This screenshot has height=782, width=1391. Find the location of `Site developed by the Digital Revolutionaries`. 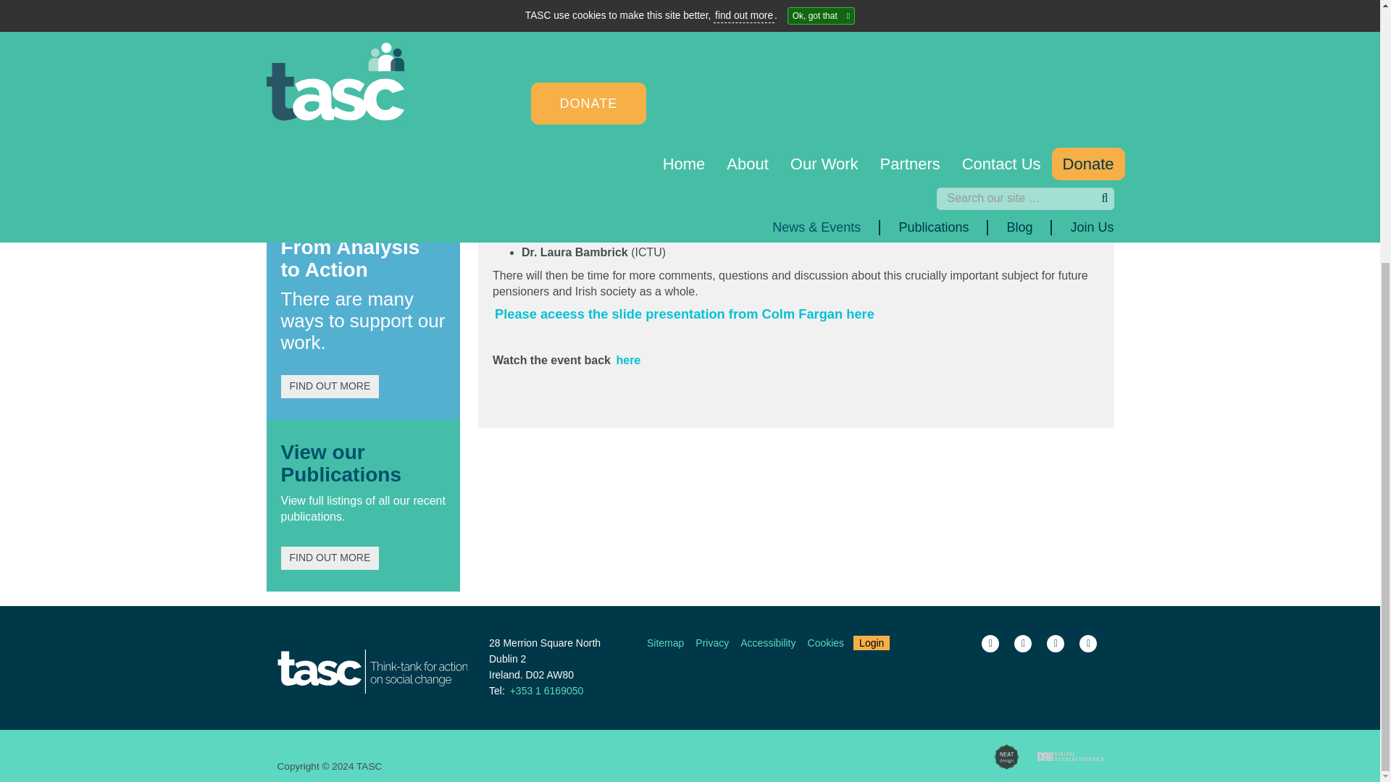

Site developed by the Digital Revolutionaries is located at coordinates (1070, 756).